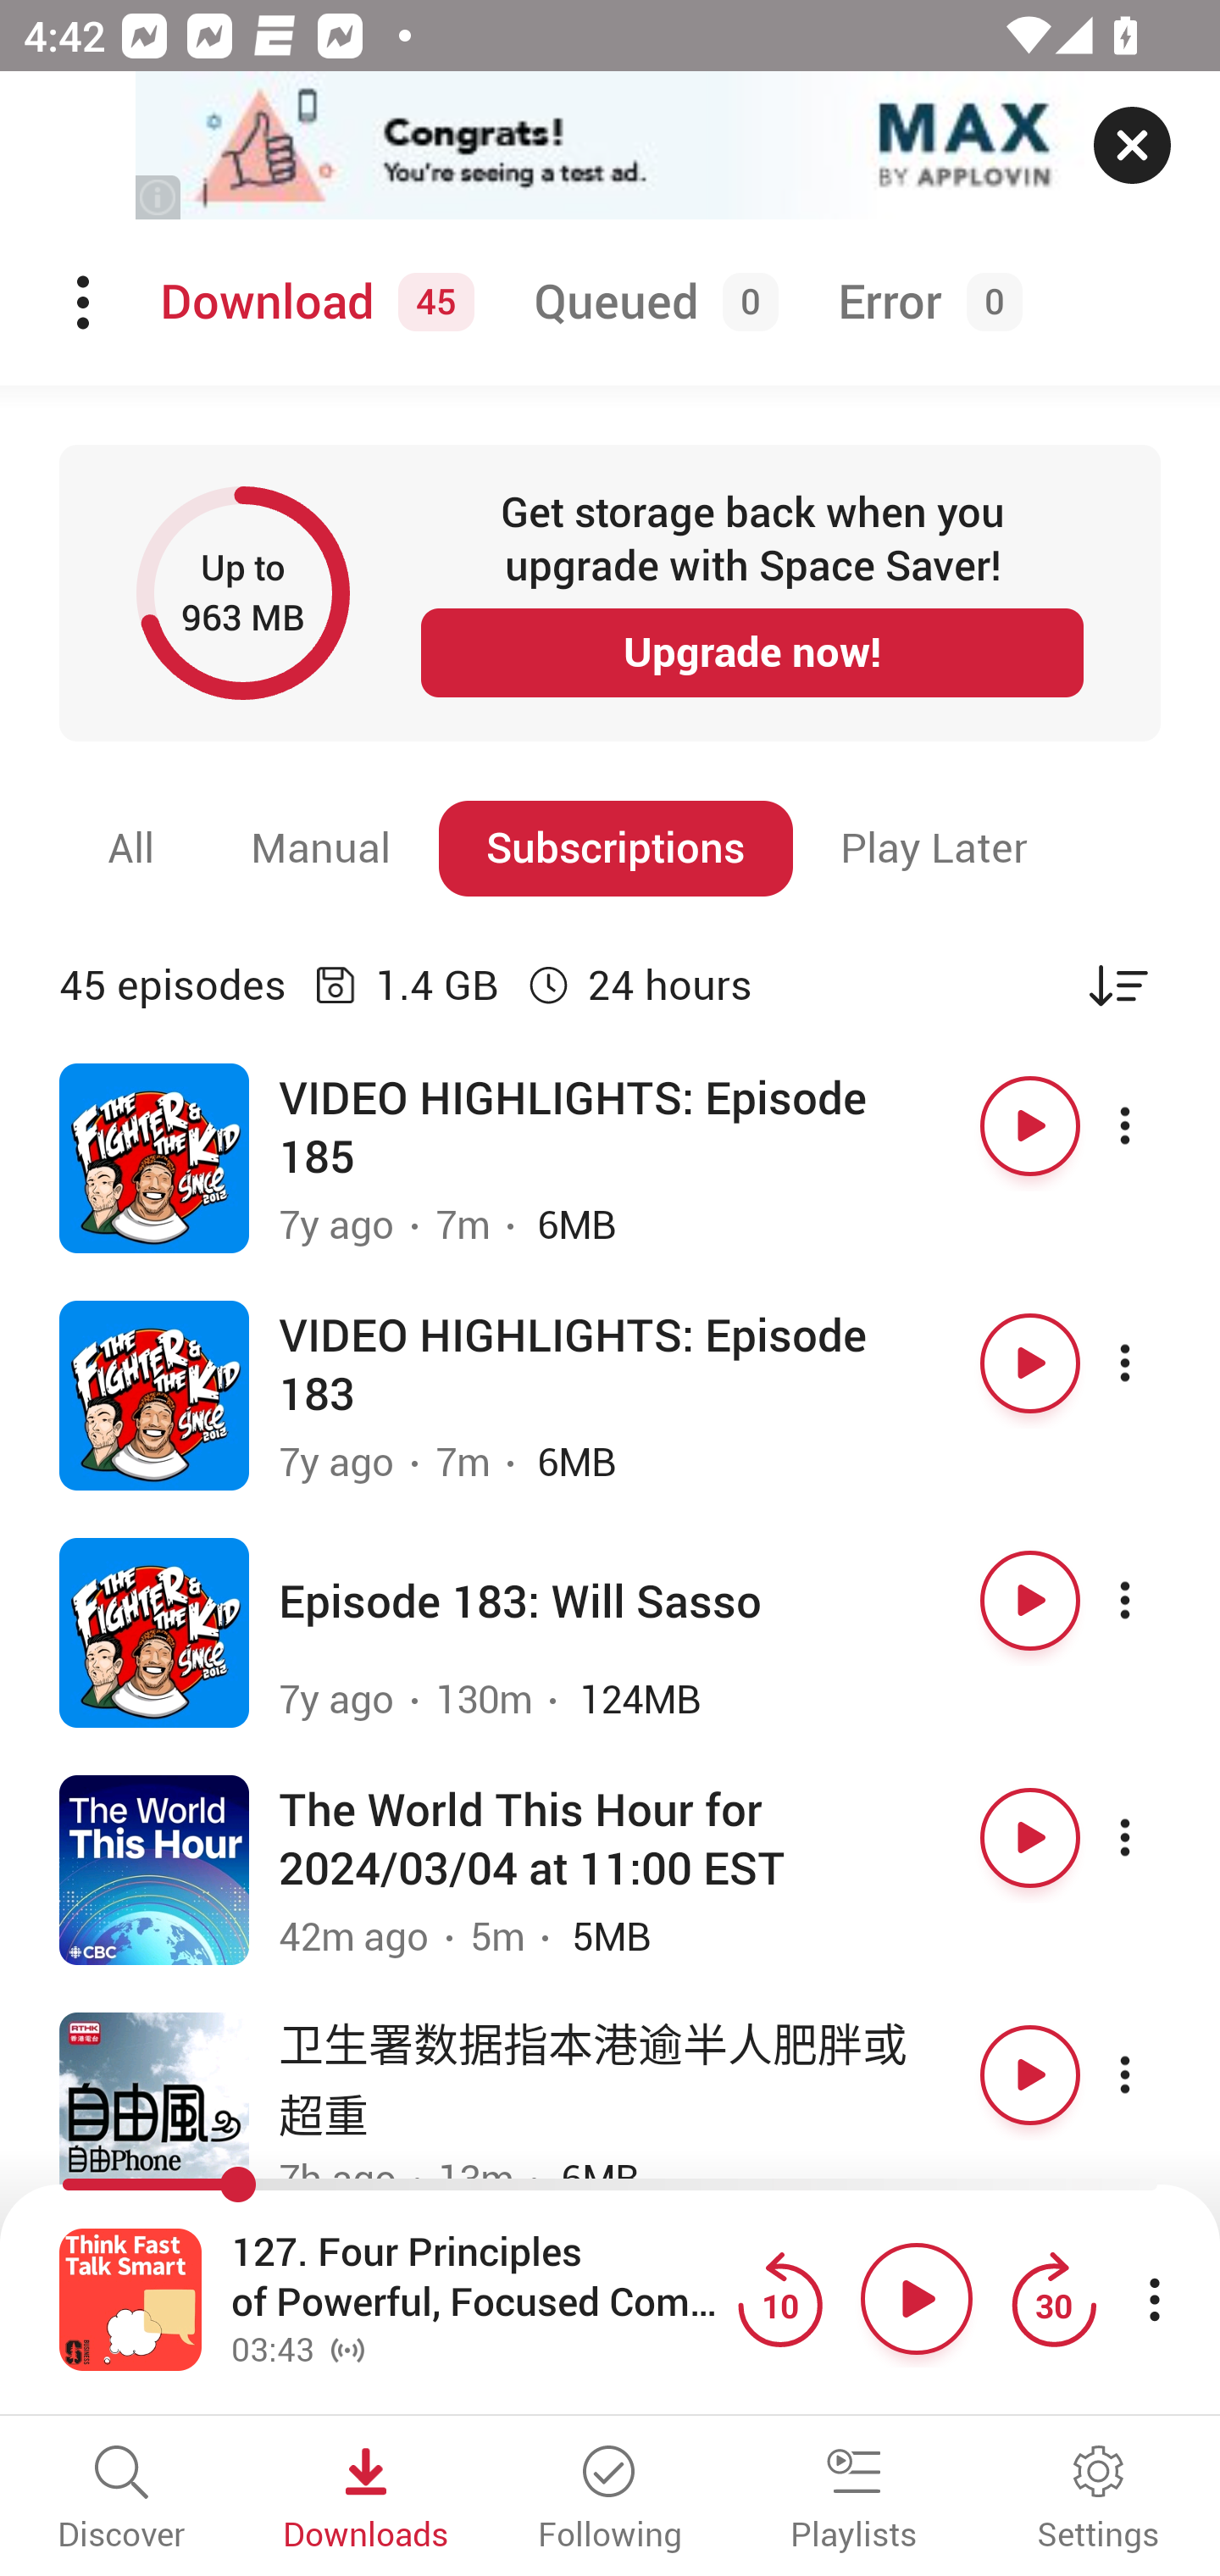 This screenshot has width=1220, height=2576. What do you see at coordinates (1154, 2298) in the screenshot?
I see `More player controls` at bounding box center [1154, 2298].